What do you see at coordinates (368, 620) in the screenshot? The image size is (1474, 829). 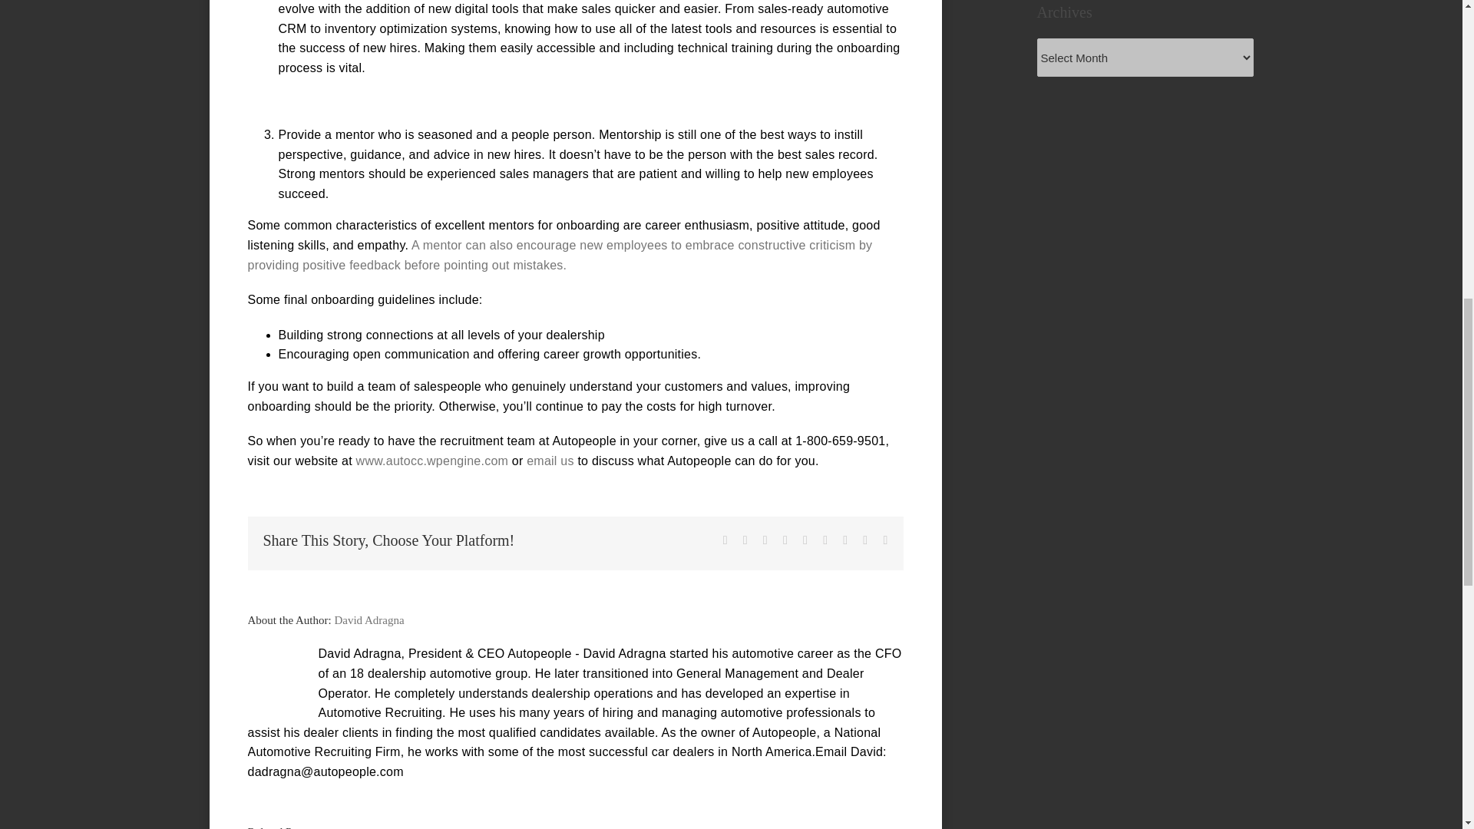 I see `Posts by David Adragna` at bounding box center [368, 620].